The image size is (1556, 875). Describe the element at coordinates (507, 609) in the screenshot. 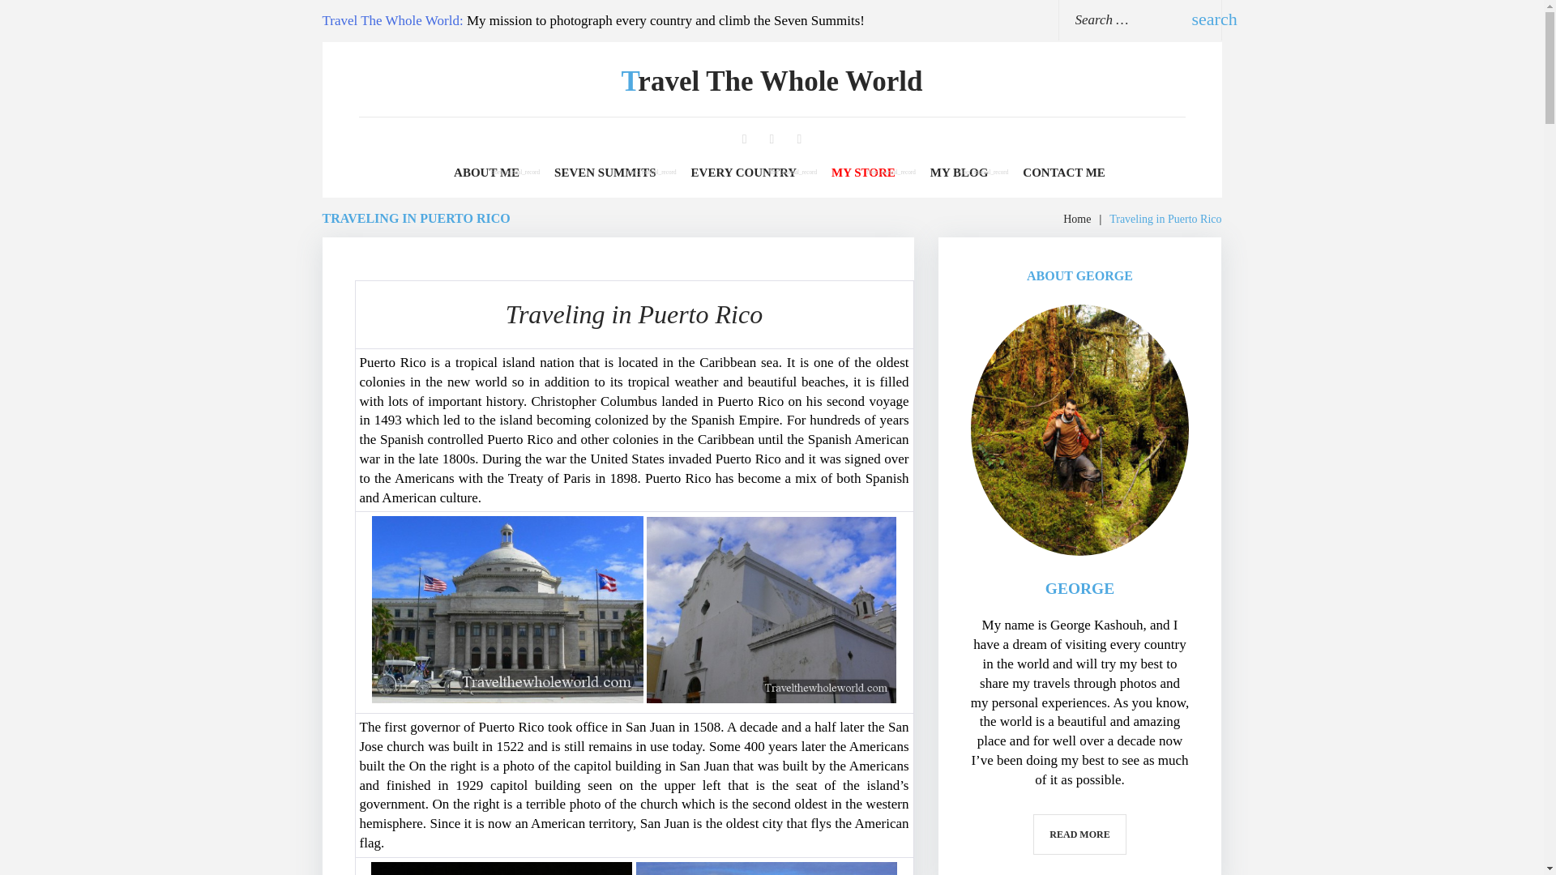

I see `Capitol Building` at that location.